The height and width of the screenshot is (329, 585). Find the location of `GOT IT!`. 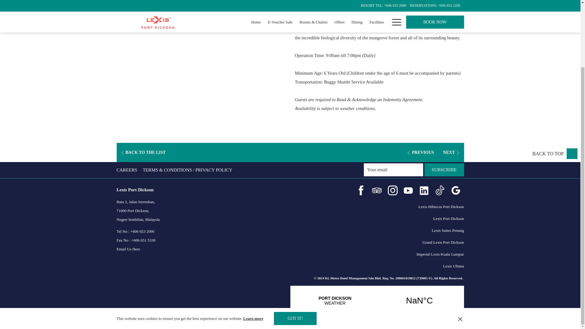

GOT IT! is located at coordinates (295, 238).